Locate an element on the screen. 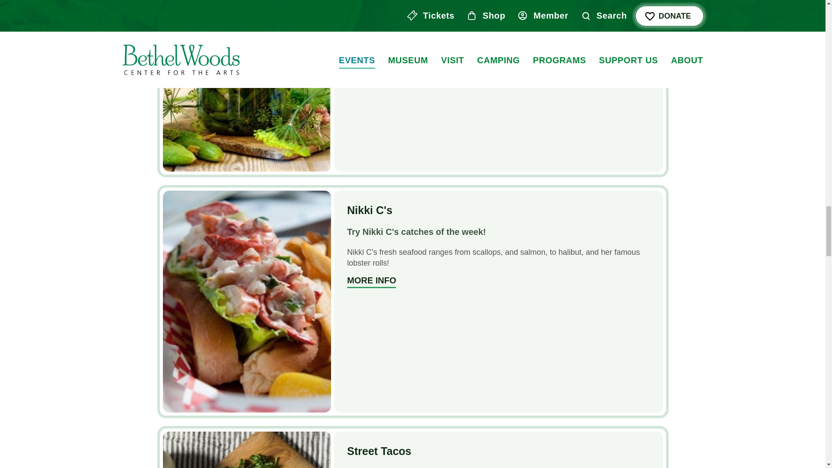 The image size is (832, 468). Street Tacos is located at coordinates (379, 451).